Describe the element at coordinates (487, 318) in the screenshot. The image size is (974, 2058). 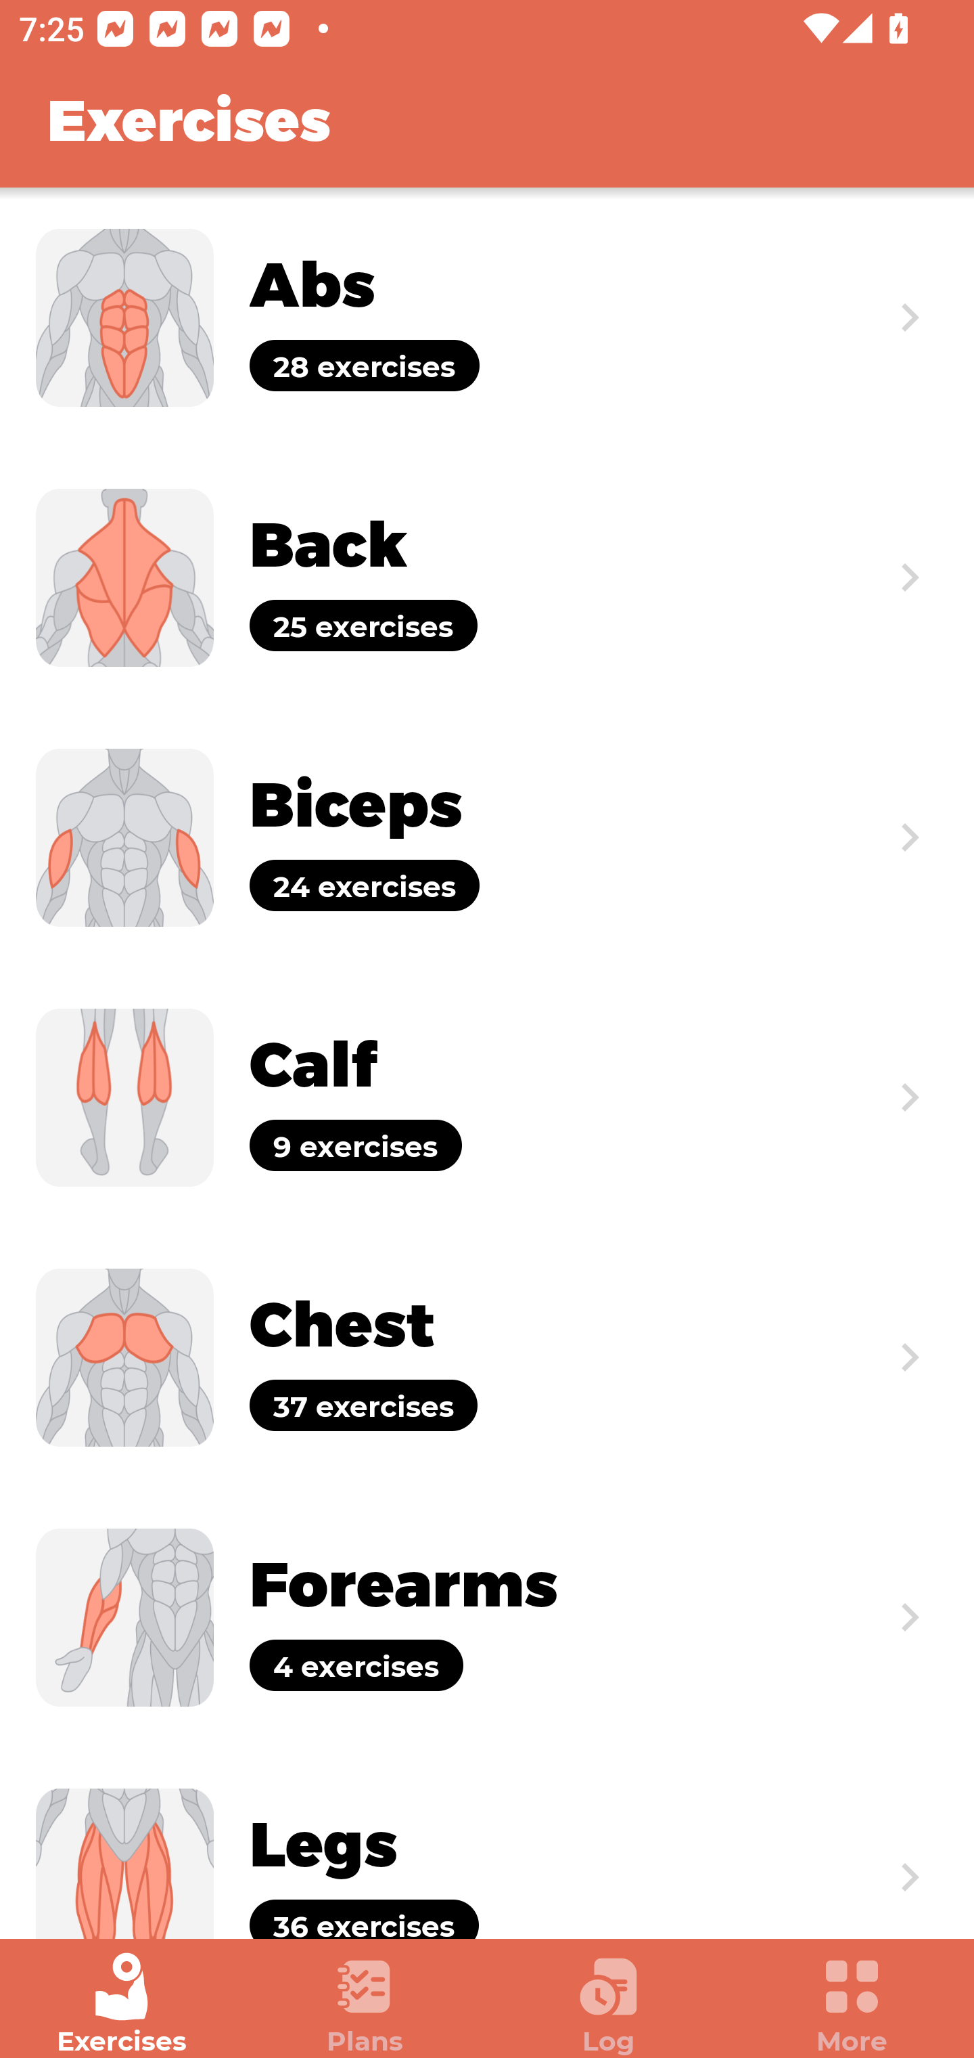
I see `Exercise Abs 28 exercises` at that location.